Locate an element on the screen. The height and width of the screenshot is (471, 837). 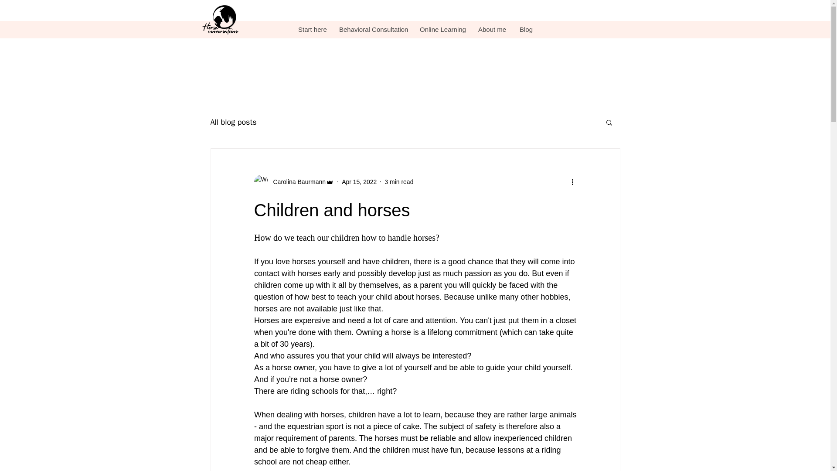
Behavioral Consultation is located at coordinates (372, 30).